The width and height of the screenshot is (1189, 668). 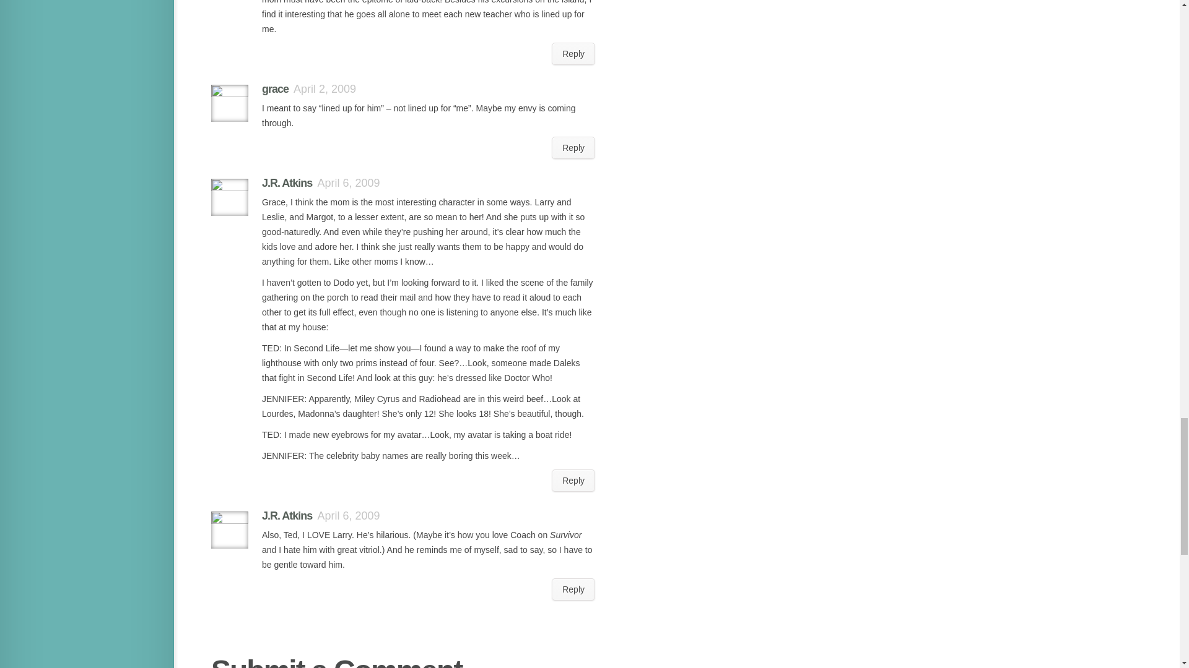 I want to click on J.R. Atkins, so click(x=286, y=183).